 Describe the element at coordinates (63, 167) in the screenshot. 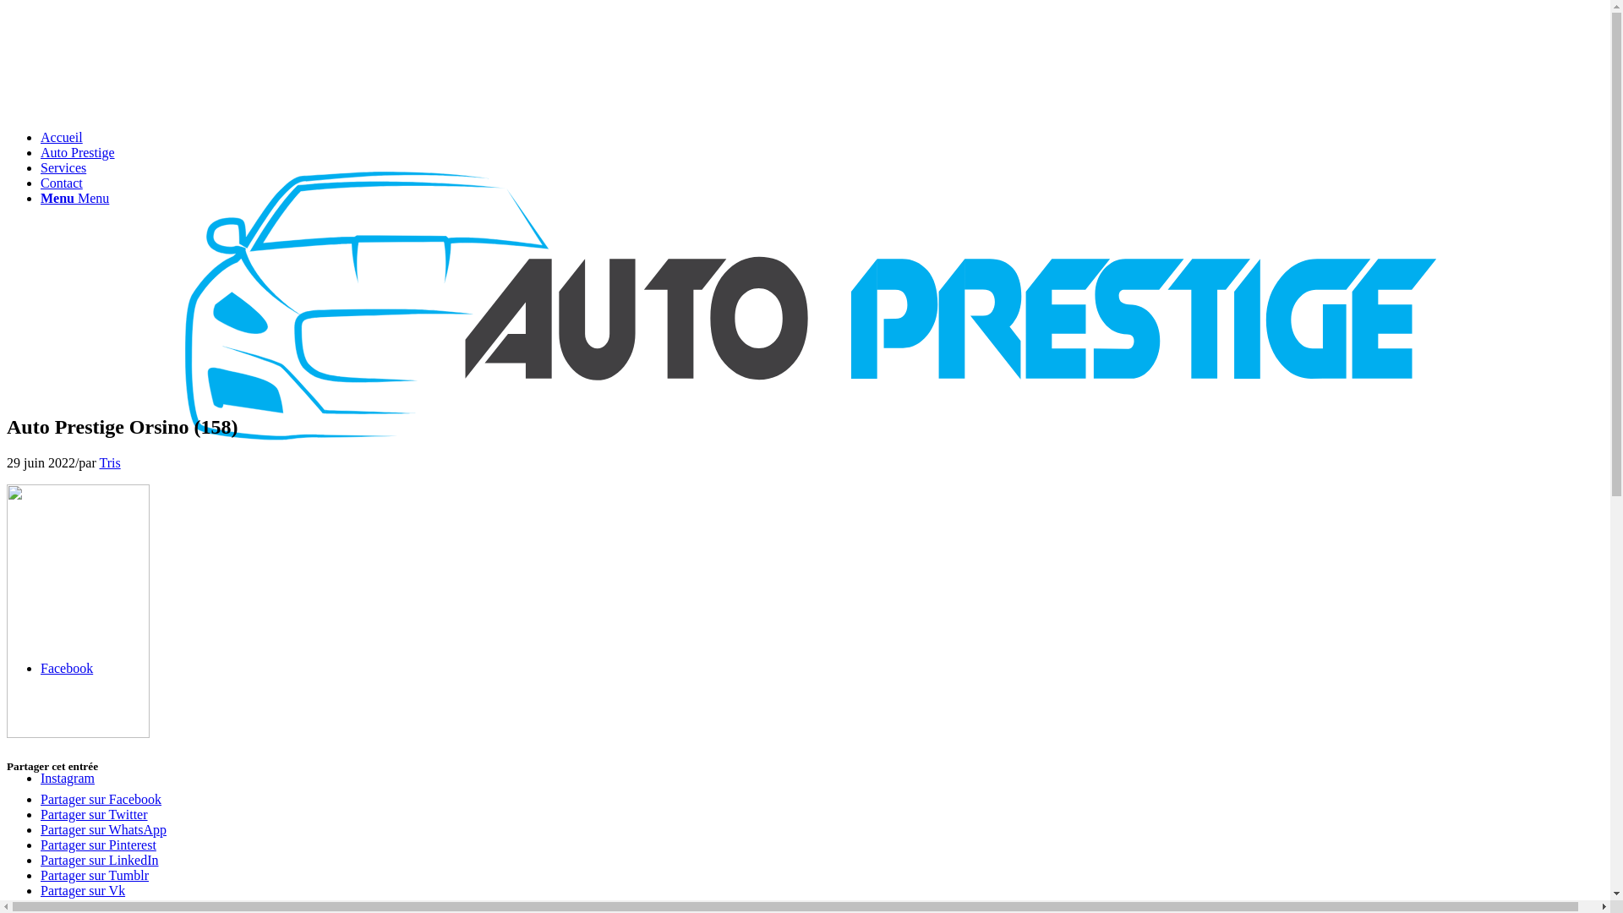

I see `Services` at that location.